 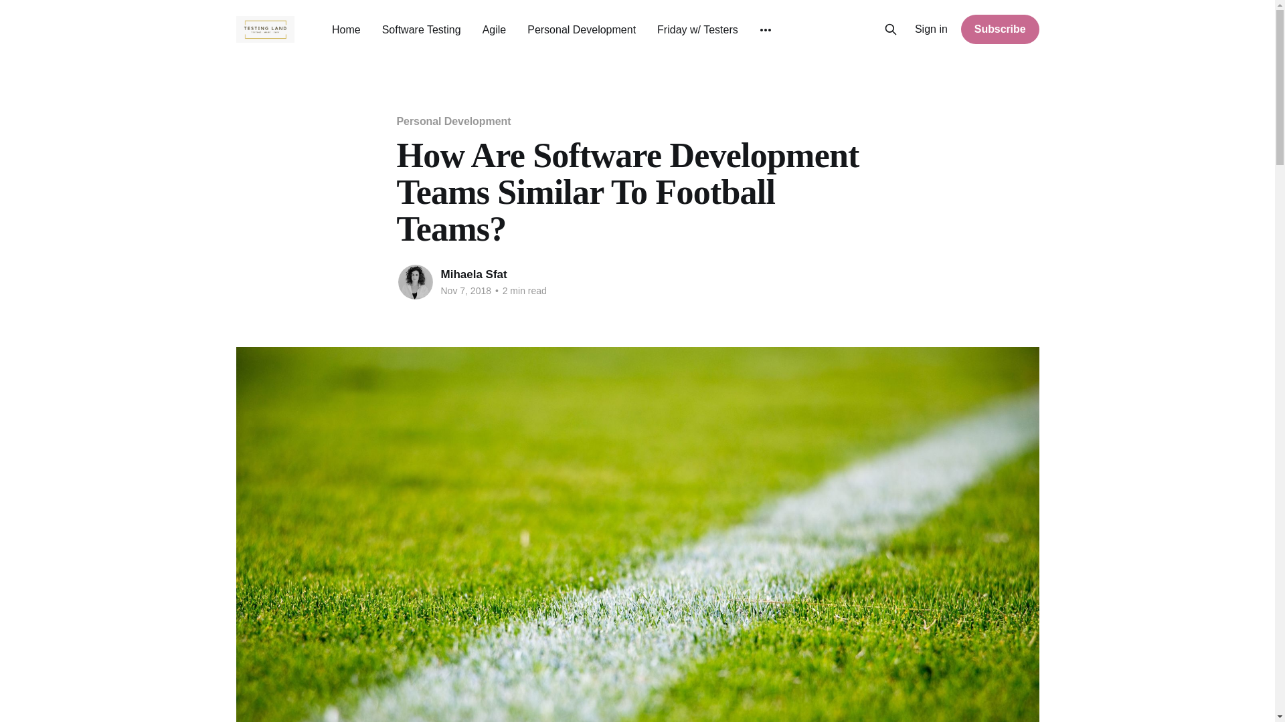 What do you see at coordinates (581, 29) in the screenshot?
I see `Personal Development` at bounding box center [581, 29].